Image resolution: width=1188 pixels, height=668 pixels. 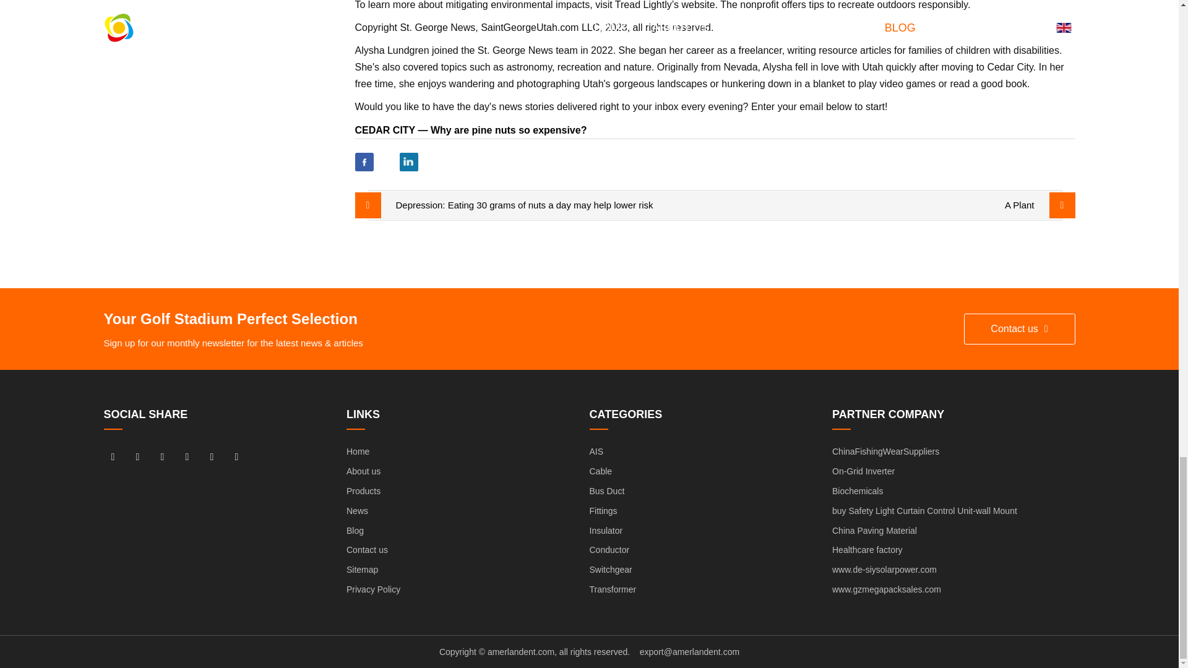 I want to click on youtube, so click(x=187, y=456).